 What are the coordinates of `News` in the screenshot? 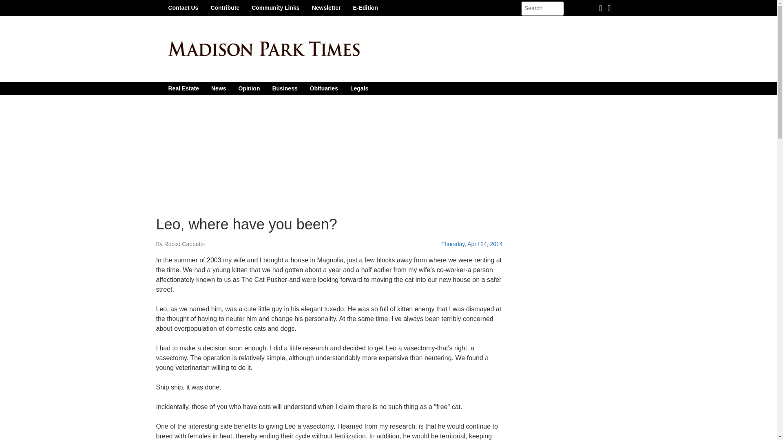 It's located at (219, 88).